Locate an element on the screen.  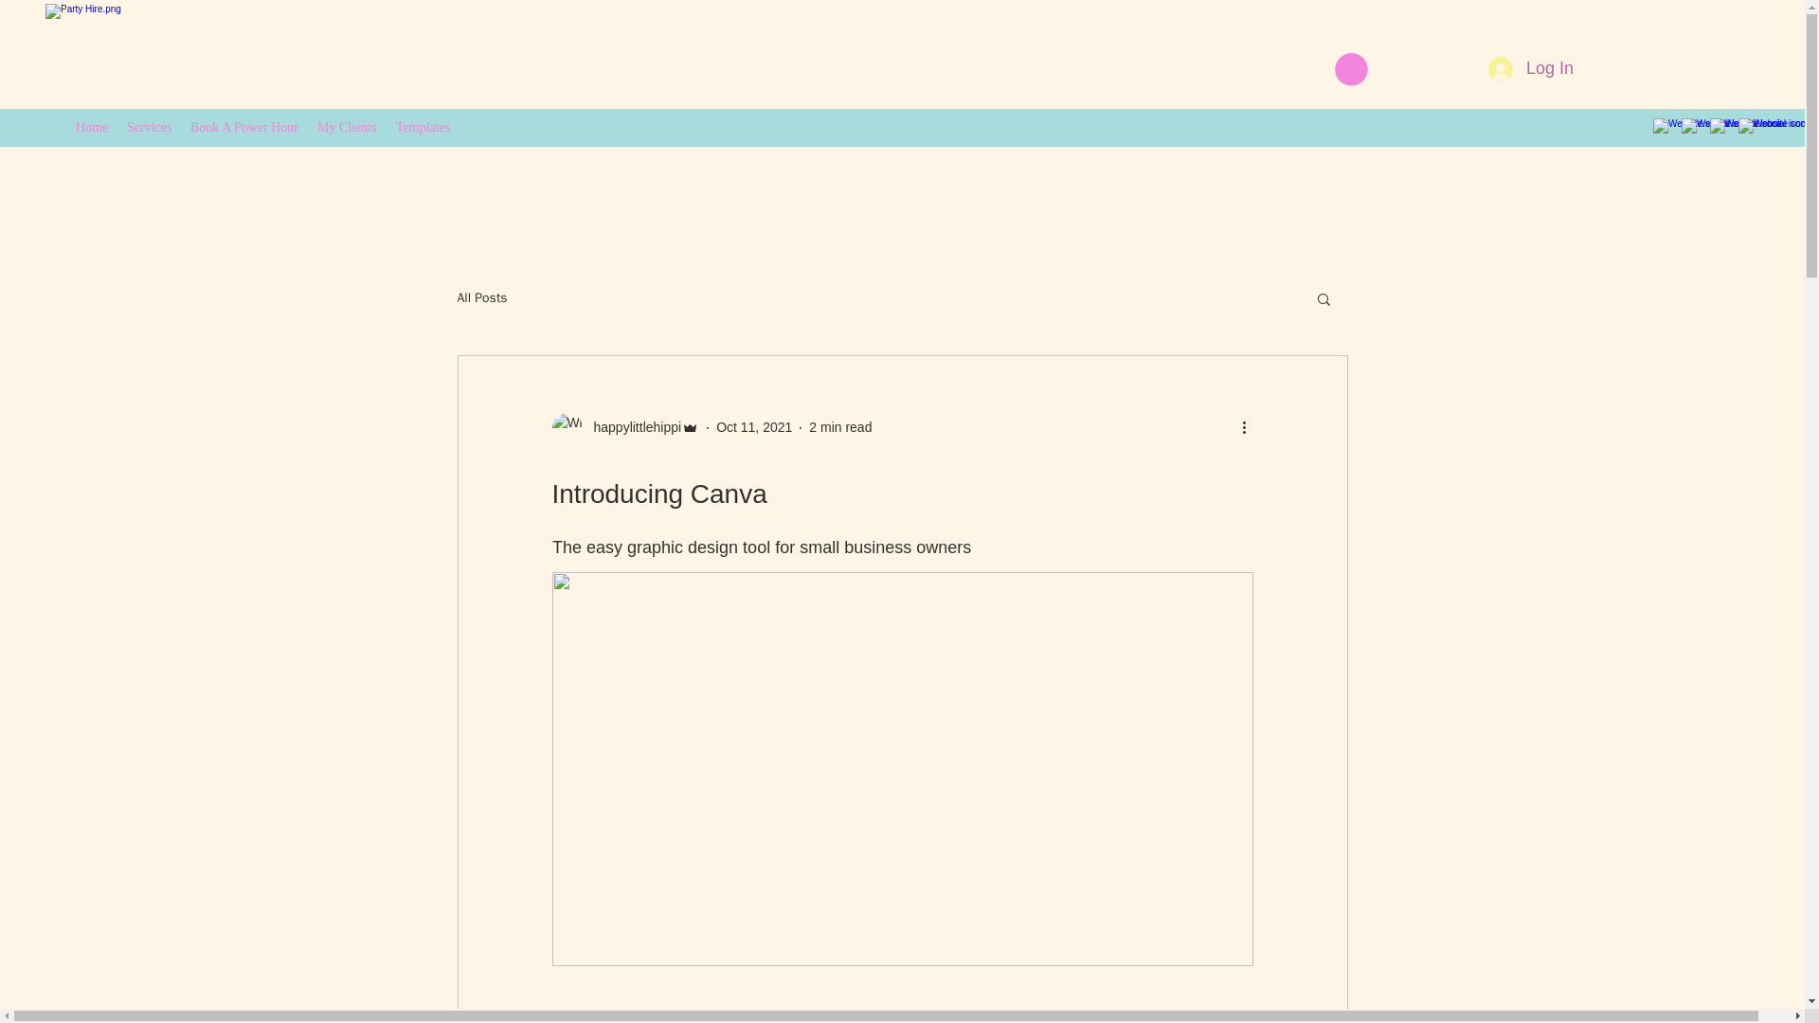
2 min read is located at coordinates (839, 426).